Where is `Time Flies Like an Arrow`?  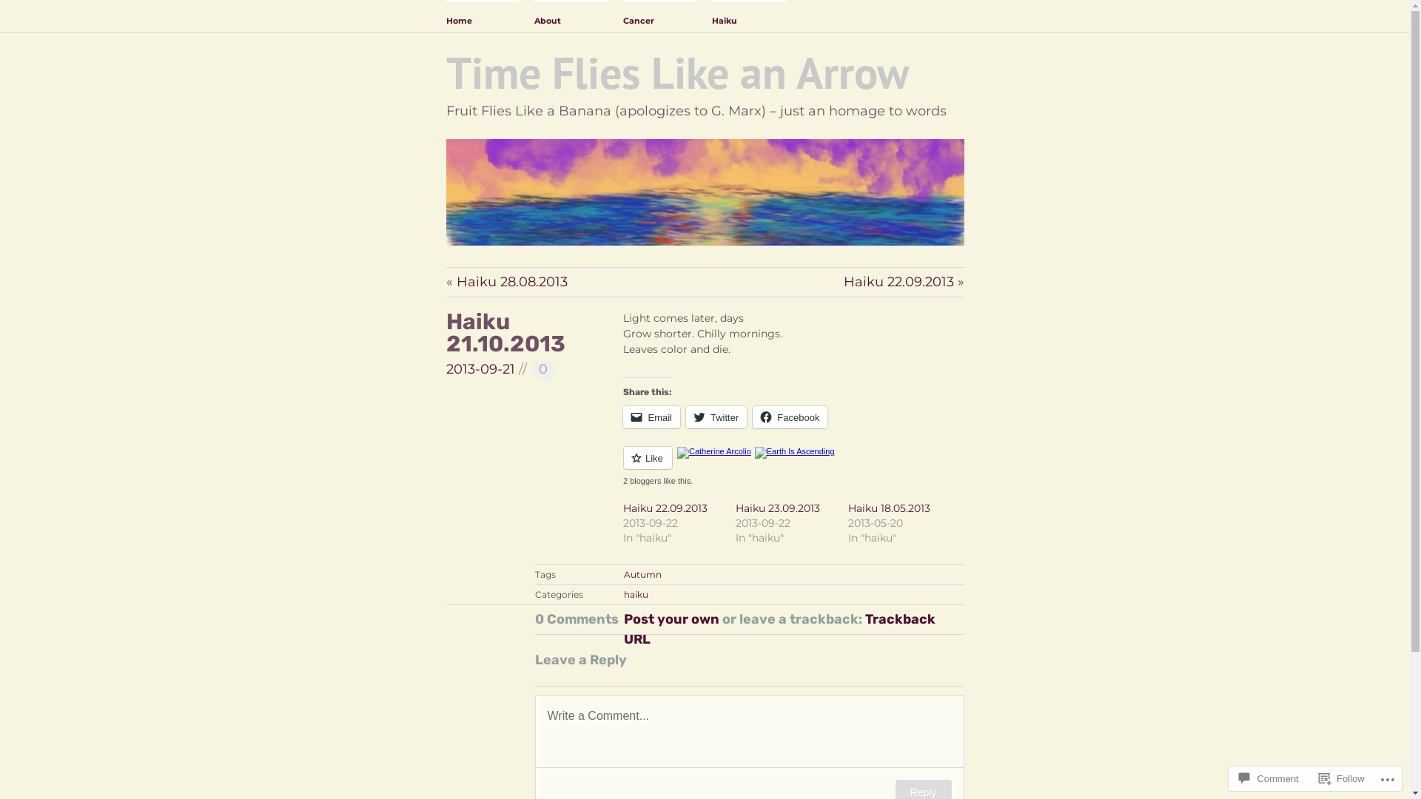
Time Flies Like an Arrow is located at coordinates (676, 73).